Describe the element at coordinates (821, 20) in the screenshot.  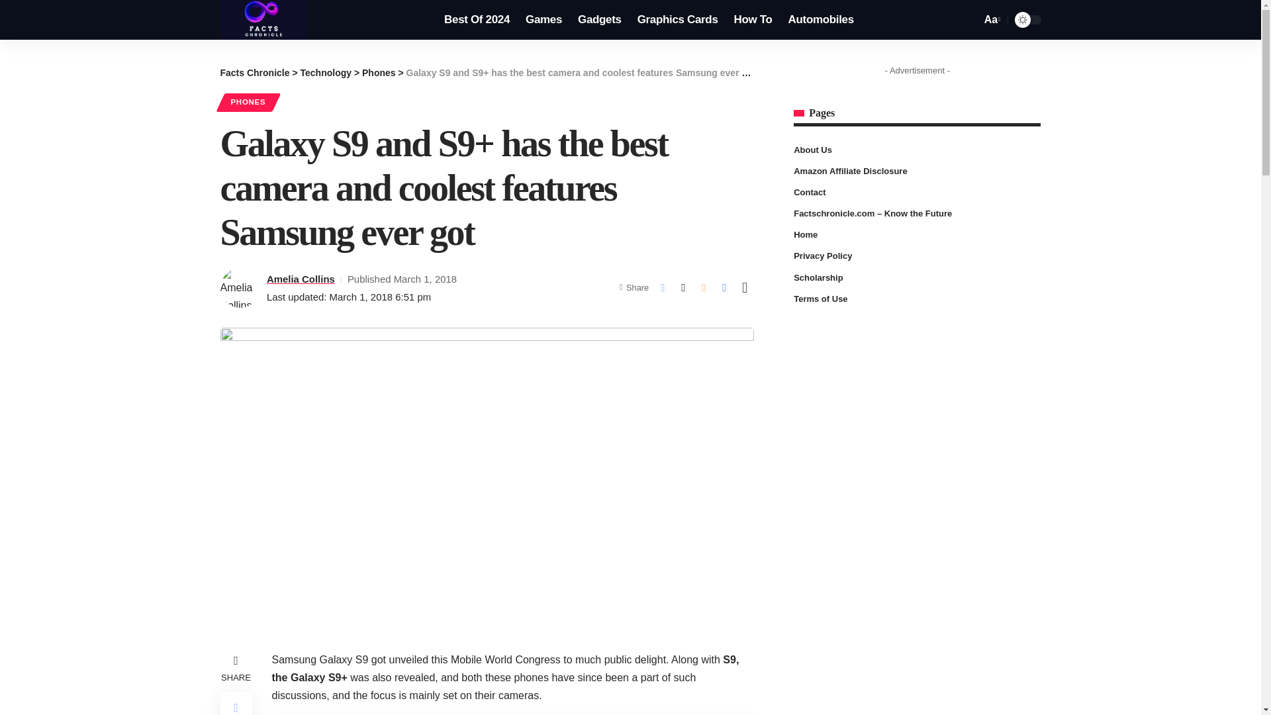
I see `Automobiles` at that location.